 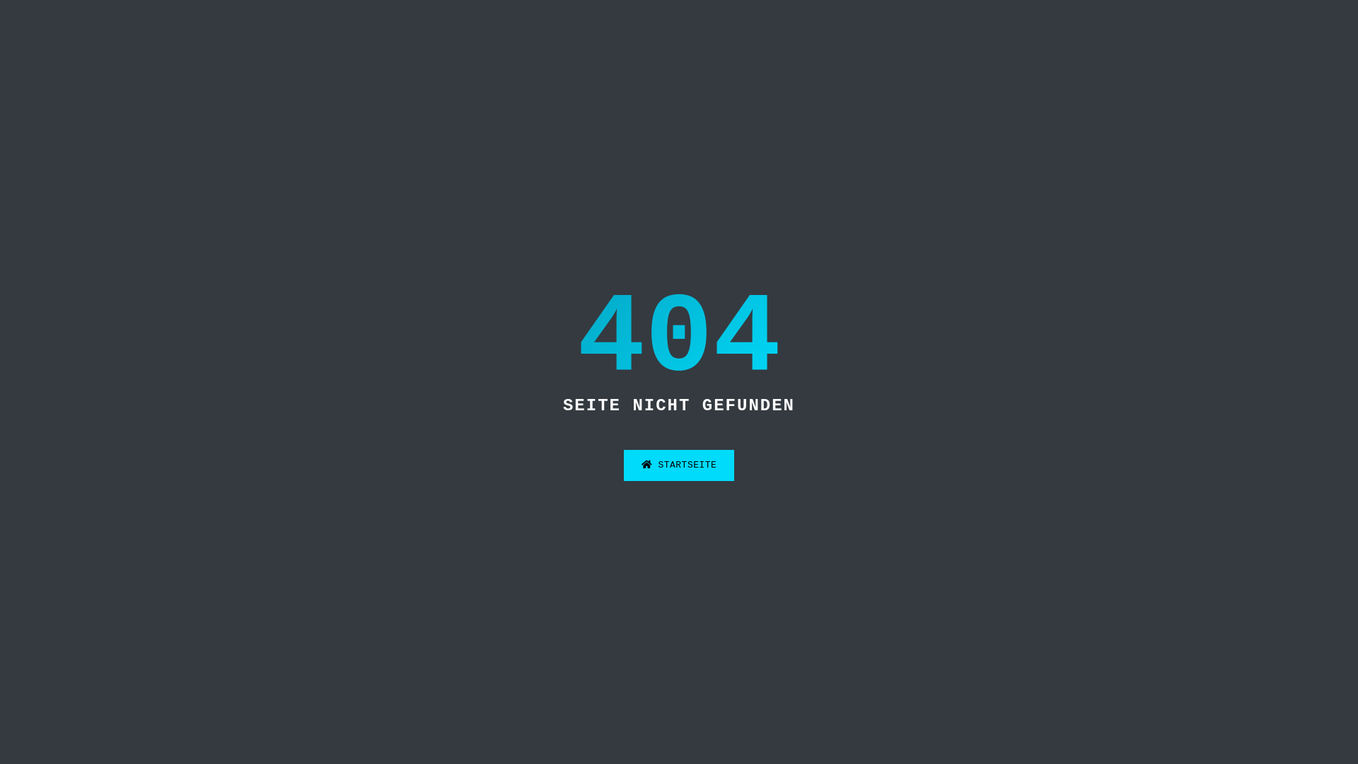 I want to click on STARTSEITE, so click(x=679, y=465).